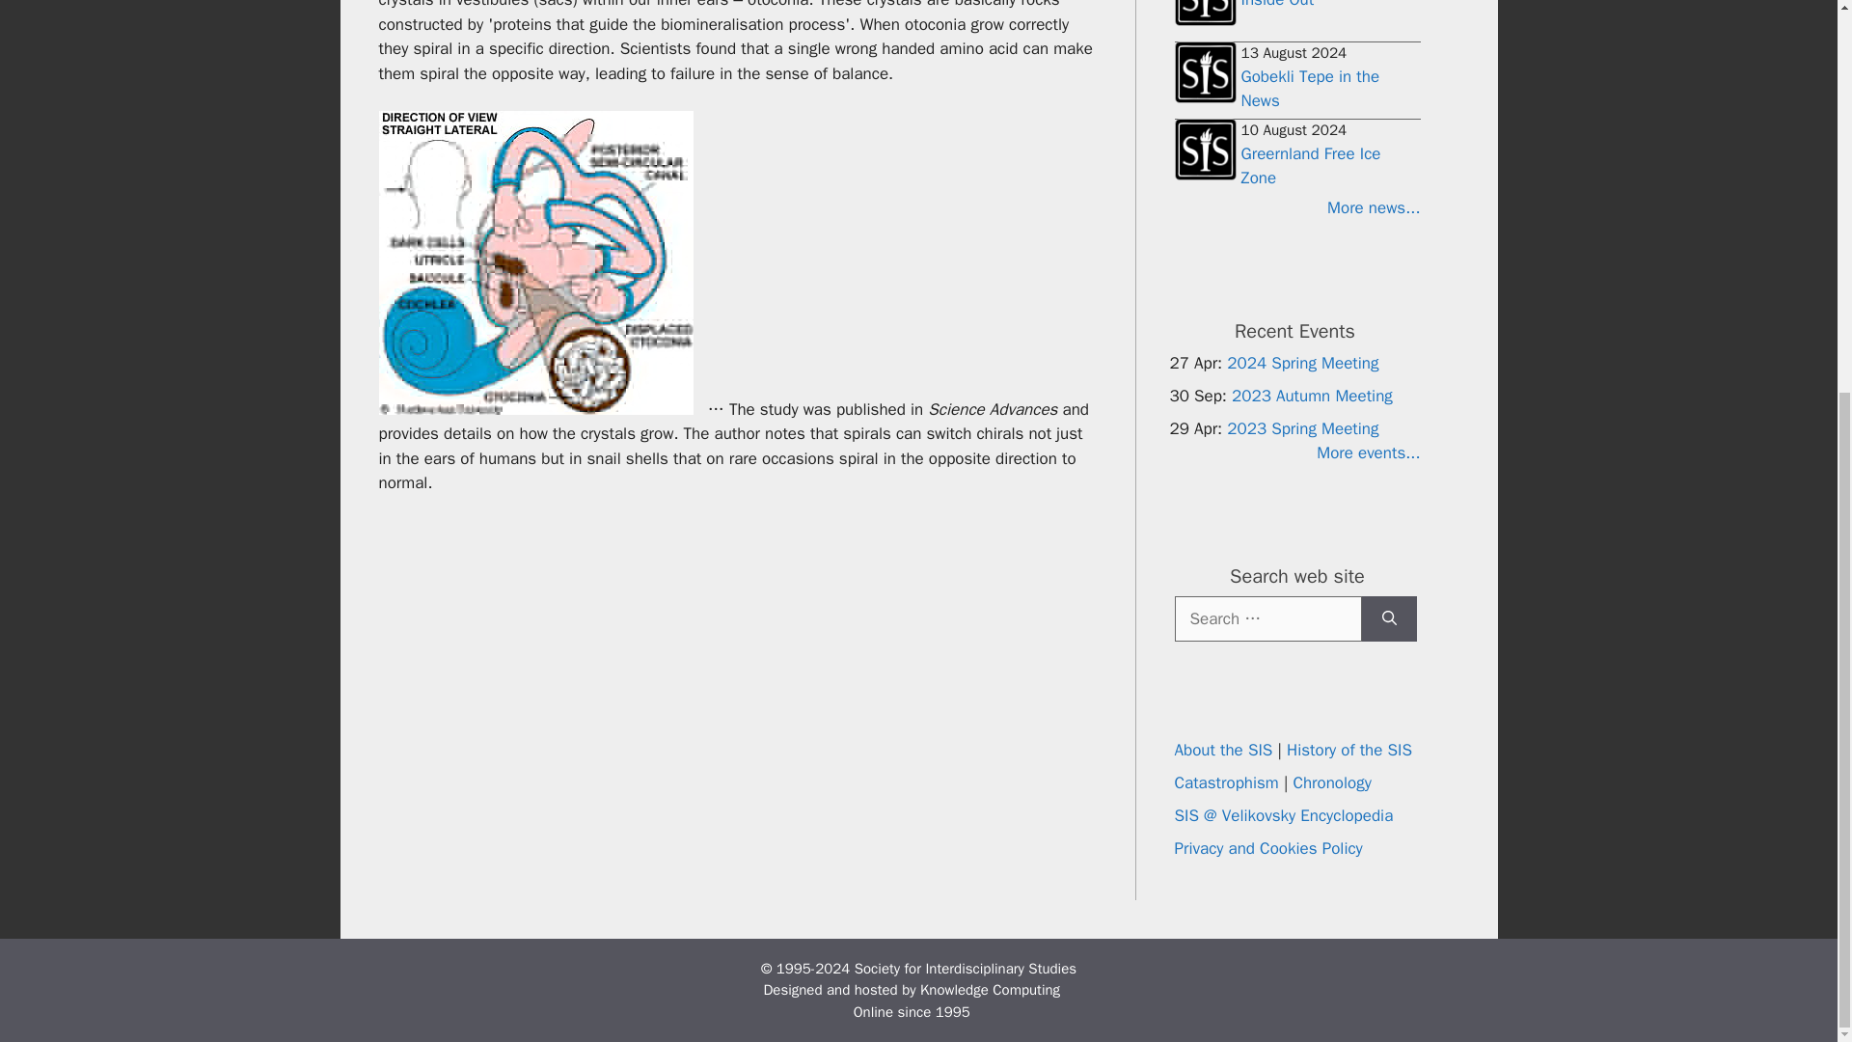 This screenshot has width=1852, height=1042. What do you see at coordinates (1267, 617) in the screenshot?
I see `Search for:` at bounding box center [1267, 617].